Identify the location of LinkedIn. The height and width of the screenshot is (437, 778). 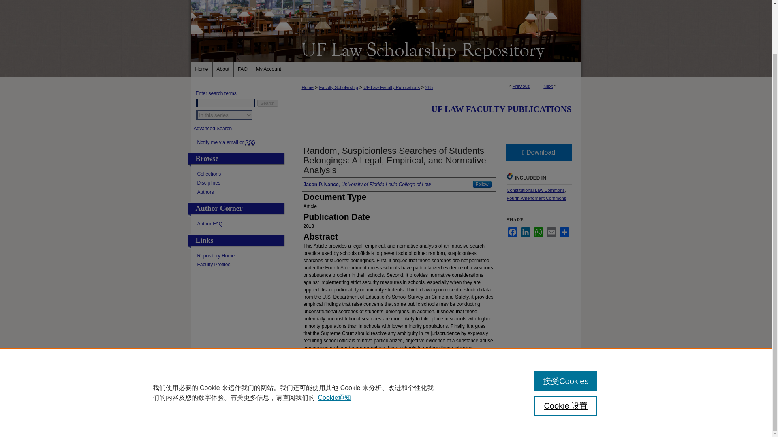
(525, 232).